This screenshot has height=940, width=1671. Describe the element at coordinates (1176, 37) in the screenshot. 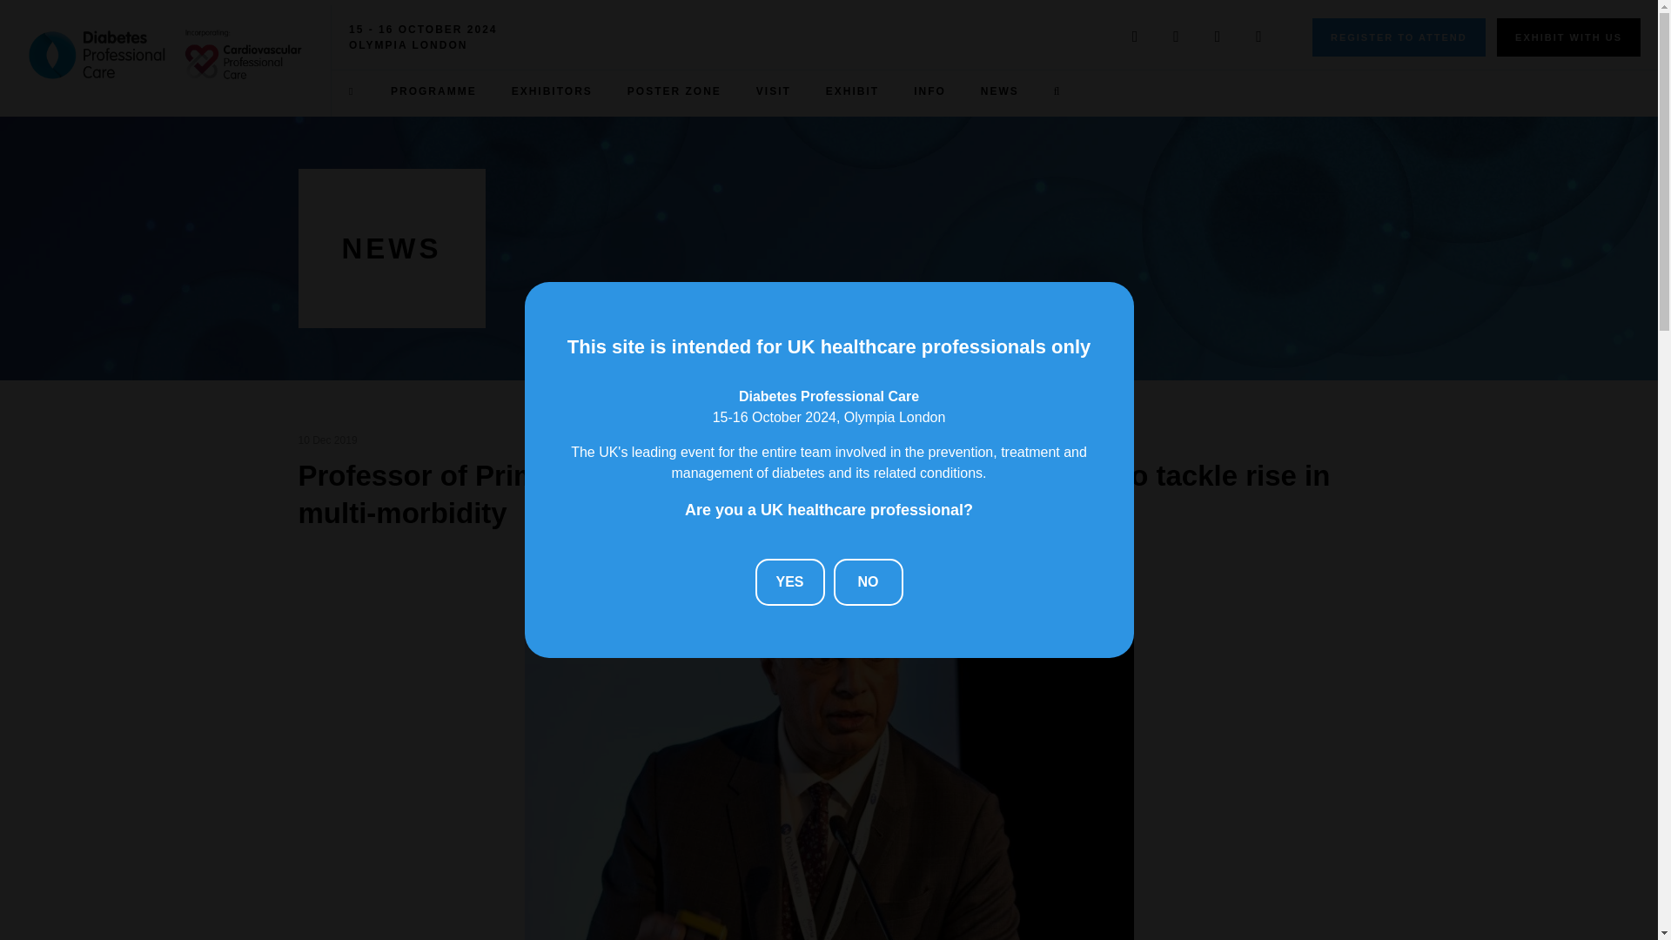

I see `LinkedIn` at that location.